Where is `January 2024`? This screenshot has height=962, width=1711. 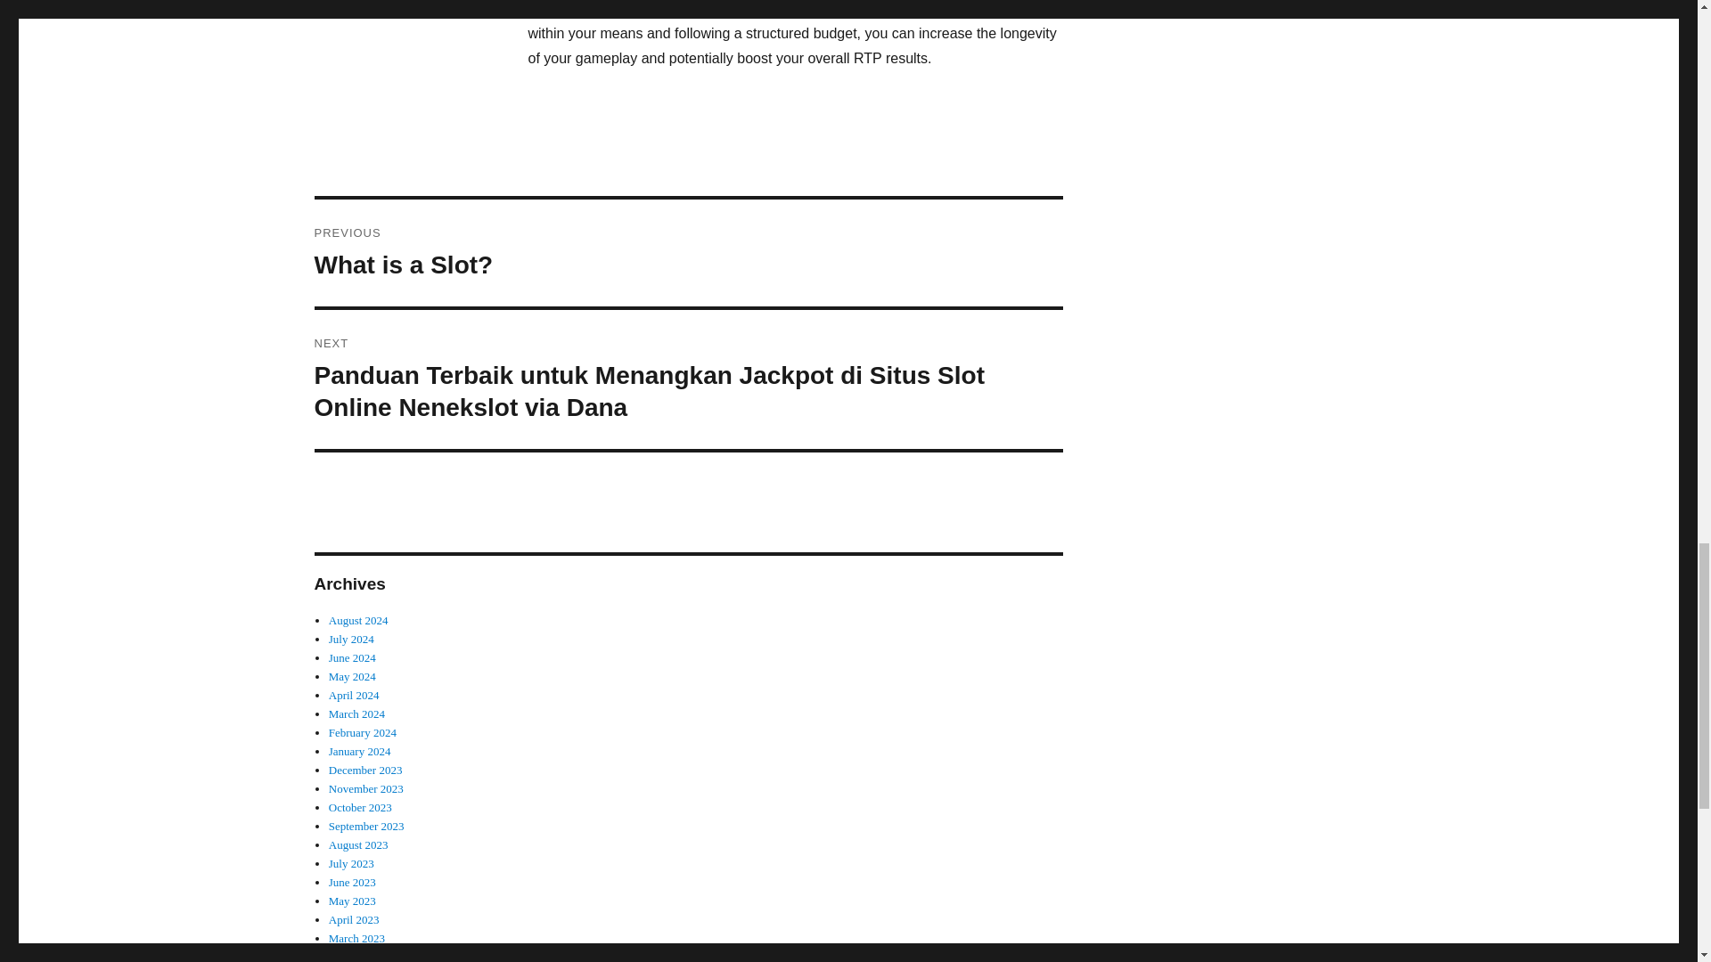
January 2024 is located at coordinates (360, 751).